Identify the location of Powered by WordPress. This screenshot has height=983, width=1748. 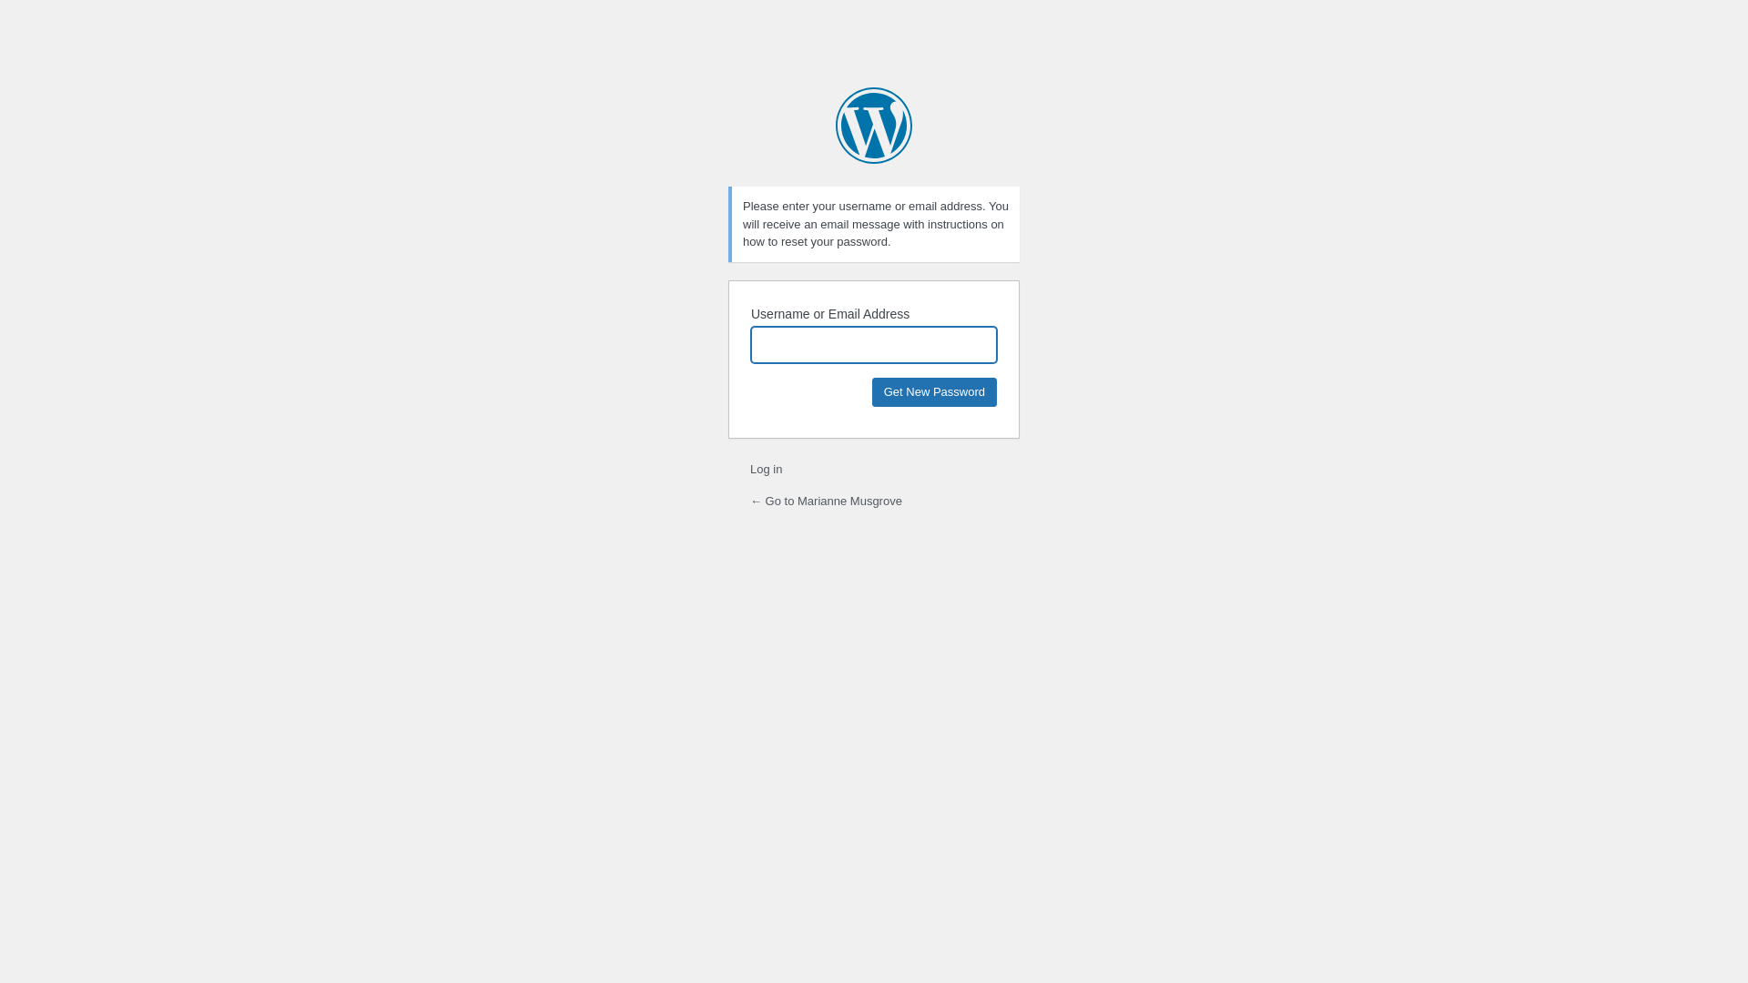
(874, 126).